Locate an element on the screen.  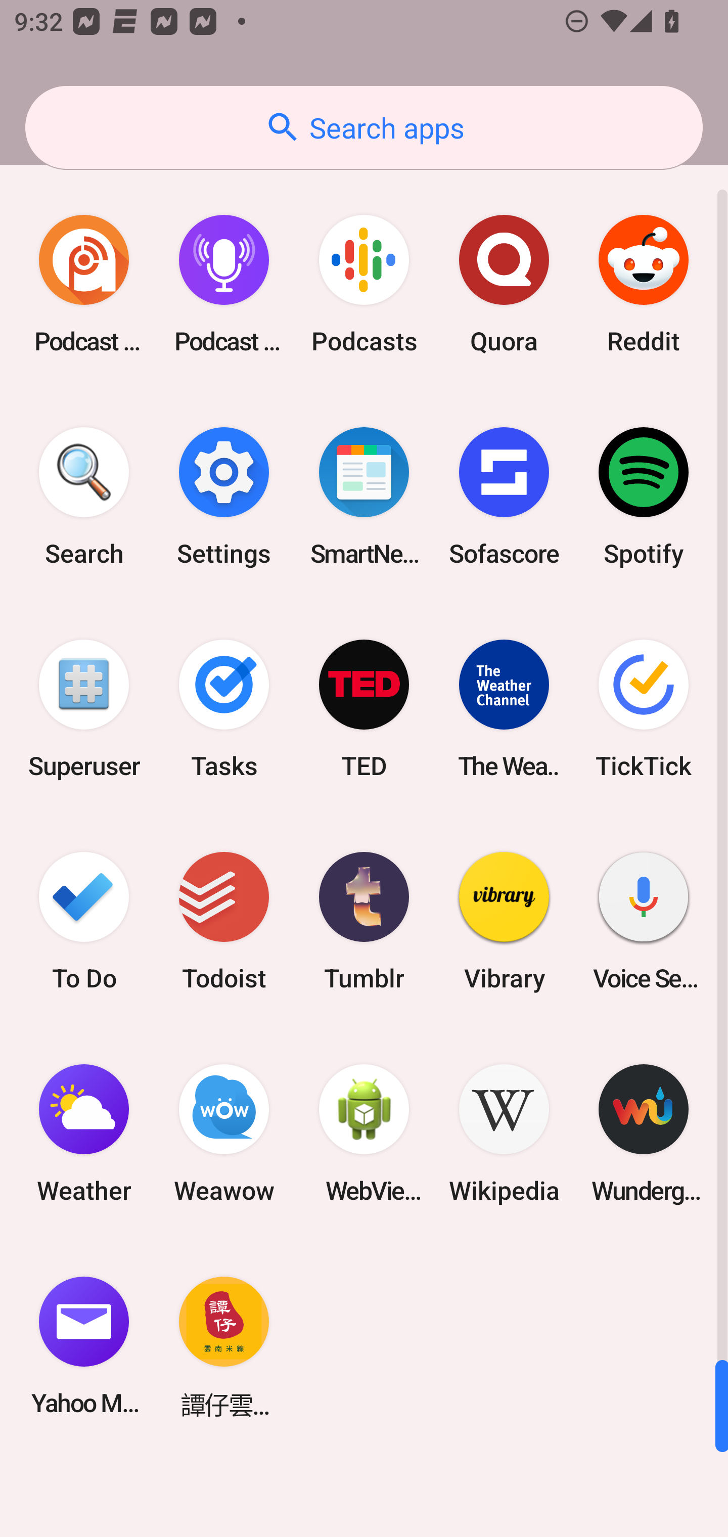
Podcast Addict is located at coordinates (84, 284).